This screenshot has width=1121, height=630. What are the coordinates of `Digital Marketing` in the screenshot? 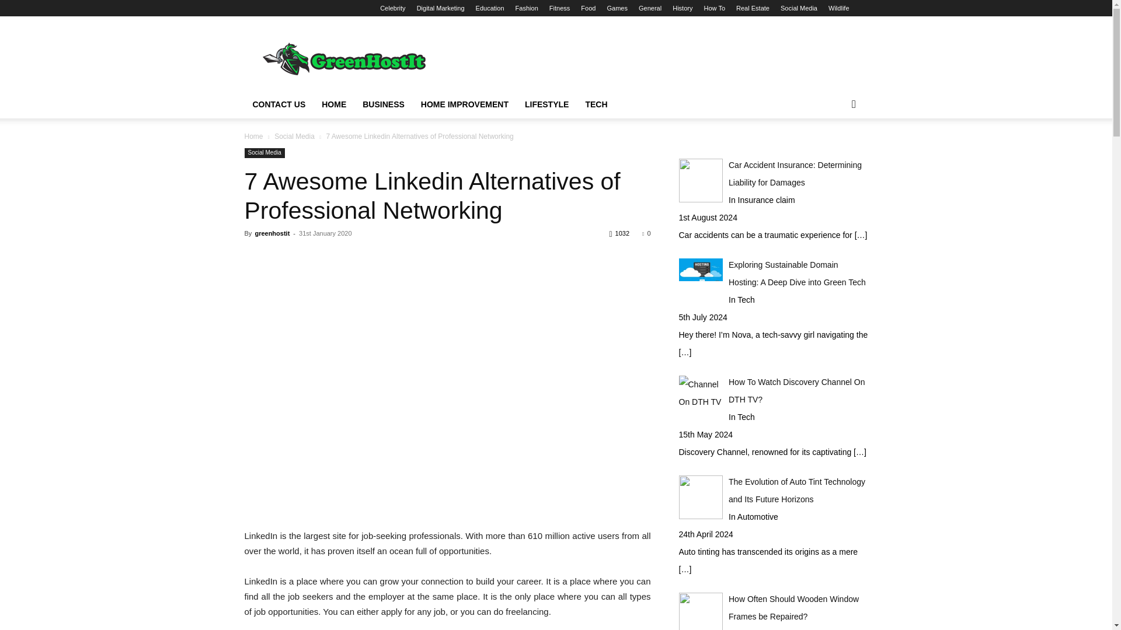 It's located at (441, 8).